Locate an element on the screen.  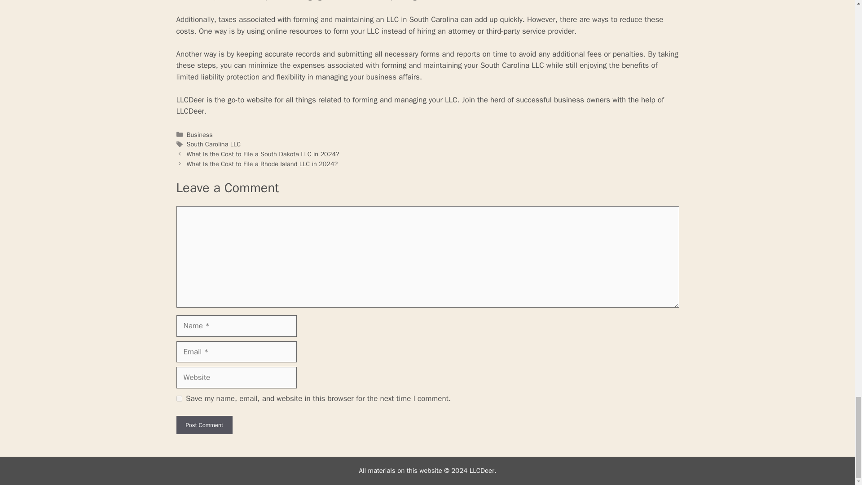
LLCDeer is located at coordinates (190, 100).